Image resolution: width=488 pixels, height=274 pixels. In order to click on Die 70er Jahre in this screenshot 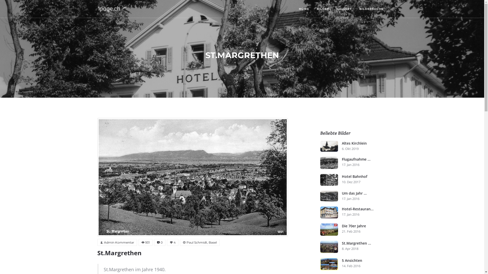, I will do `click(329, 230)`.